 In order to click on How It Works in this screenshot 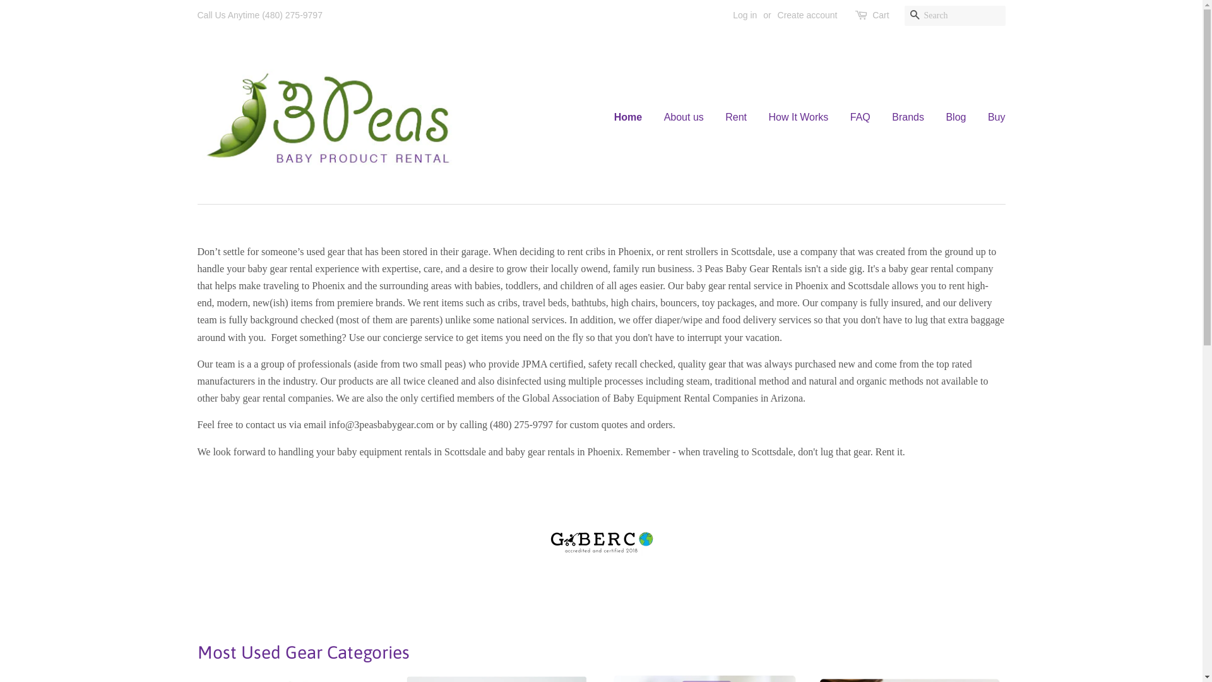, I will do `click(798, 117)`.